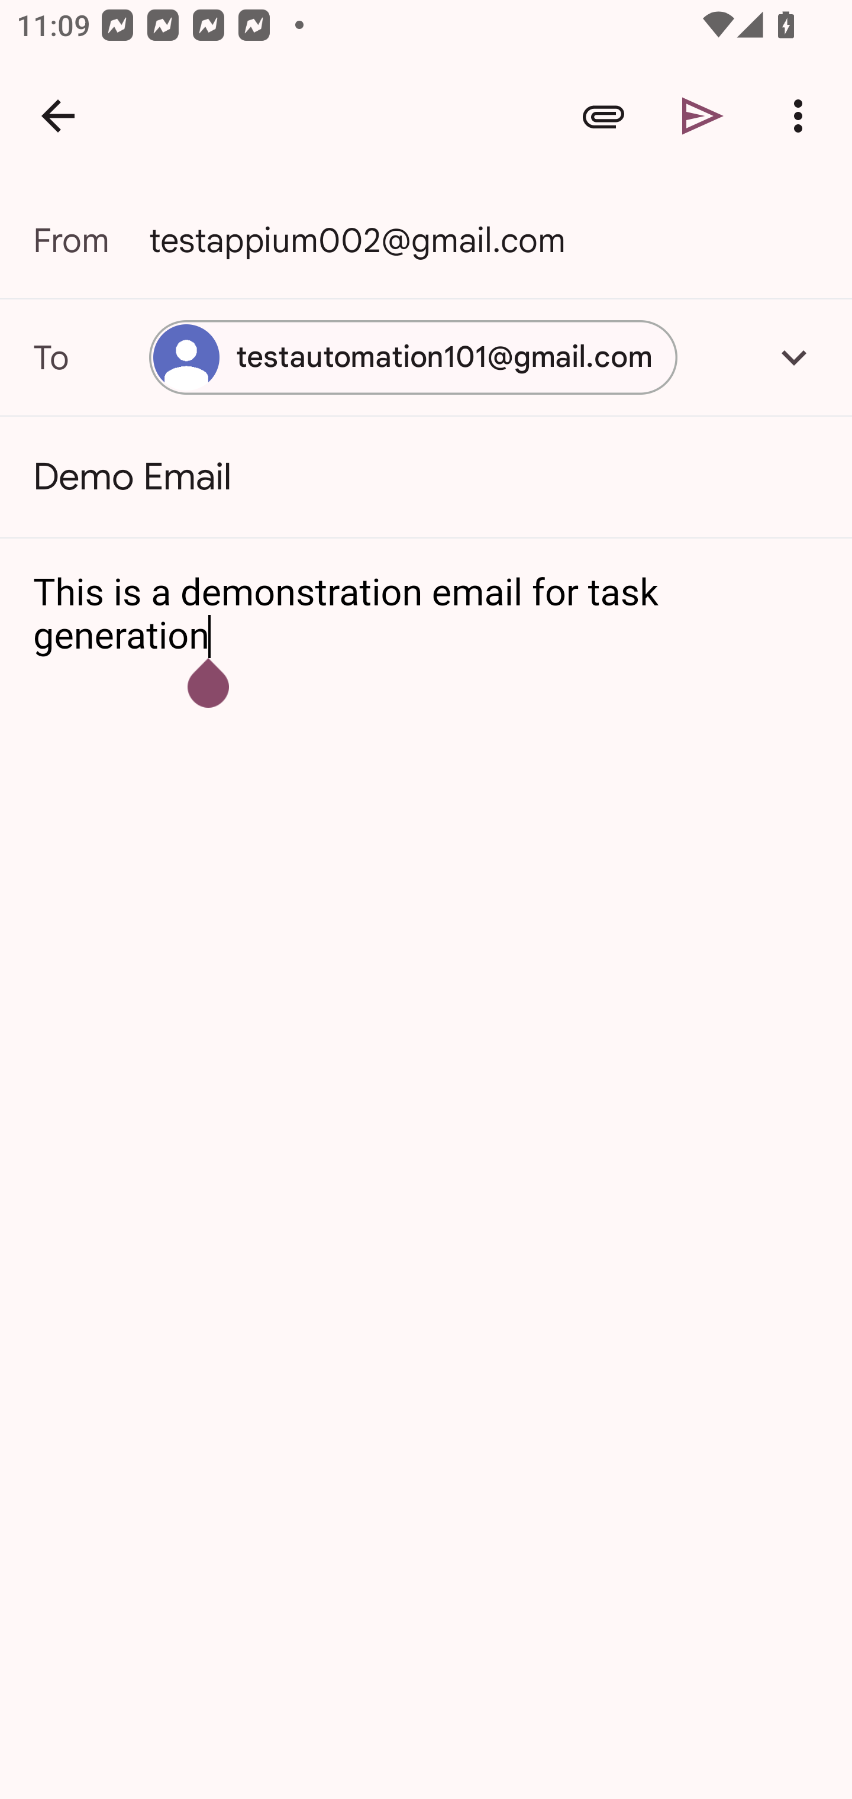 This screenshot has width=852, height=1799. What do you see at coordinates (427, 615) in the screenshot?
I see `This is a demonstration email for task generation` at bounding box center [427, 615].